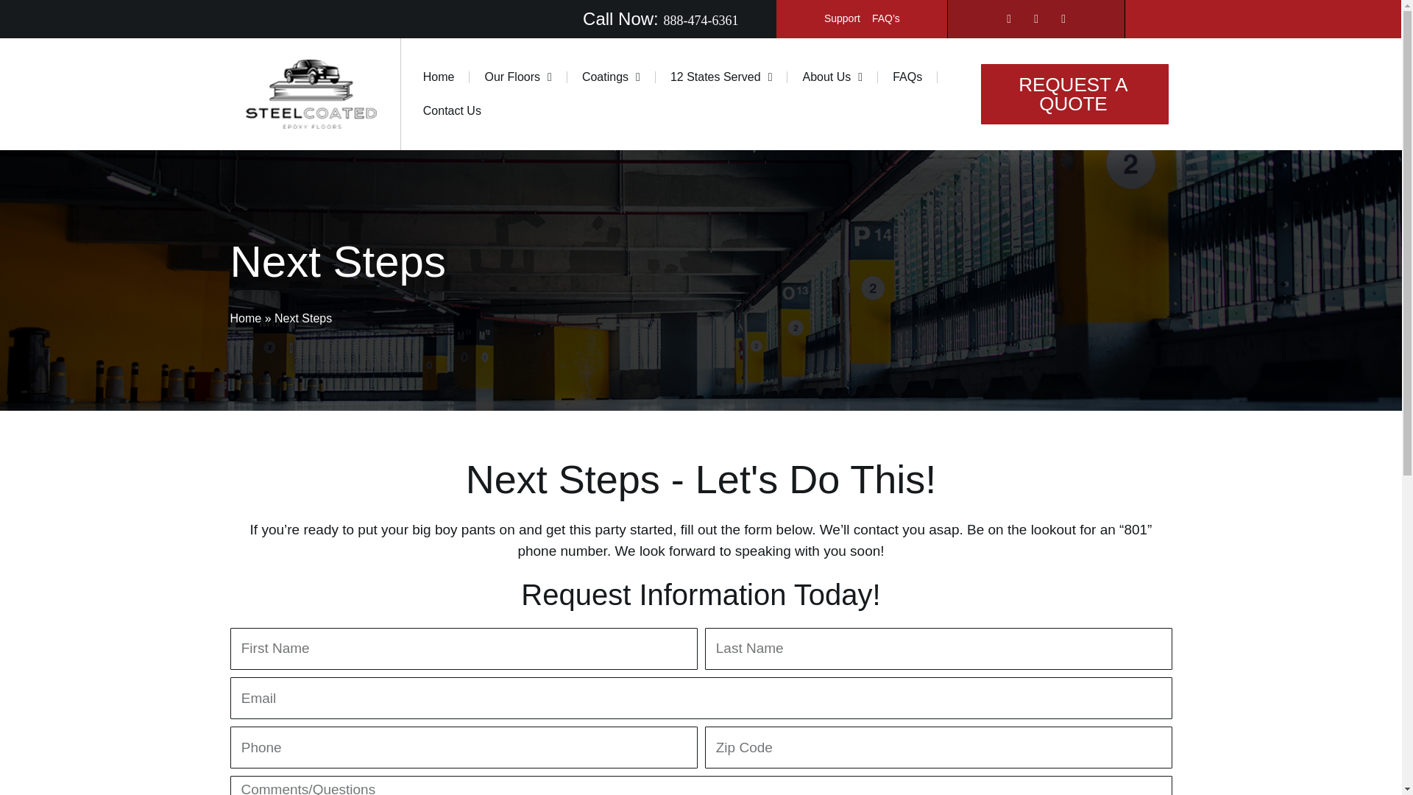 The height and width of the screenshot is (795, 1413). What do you see at coordinates (700, 21) in the screenshot?
I see `888-474-6361` at bounding box center [700, 21].